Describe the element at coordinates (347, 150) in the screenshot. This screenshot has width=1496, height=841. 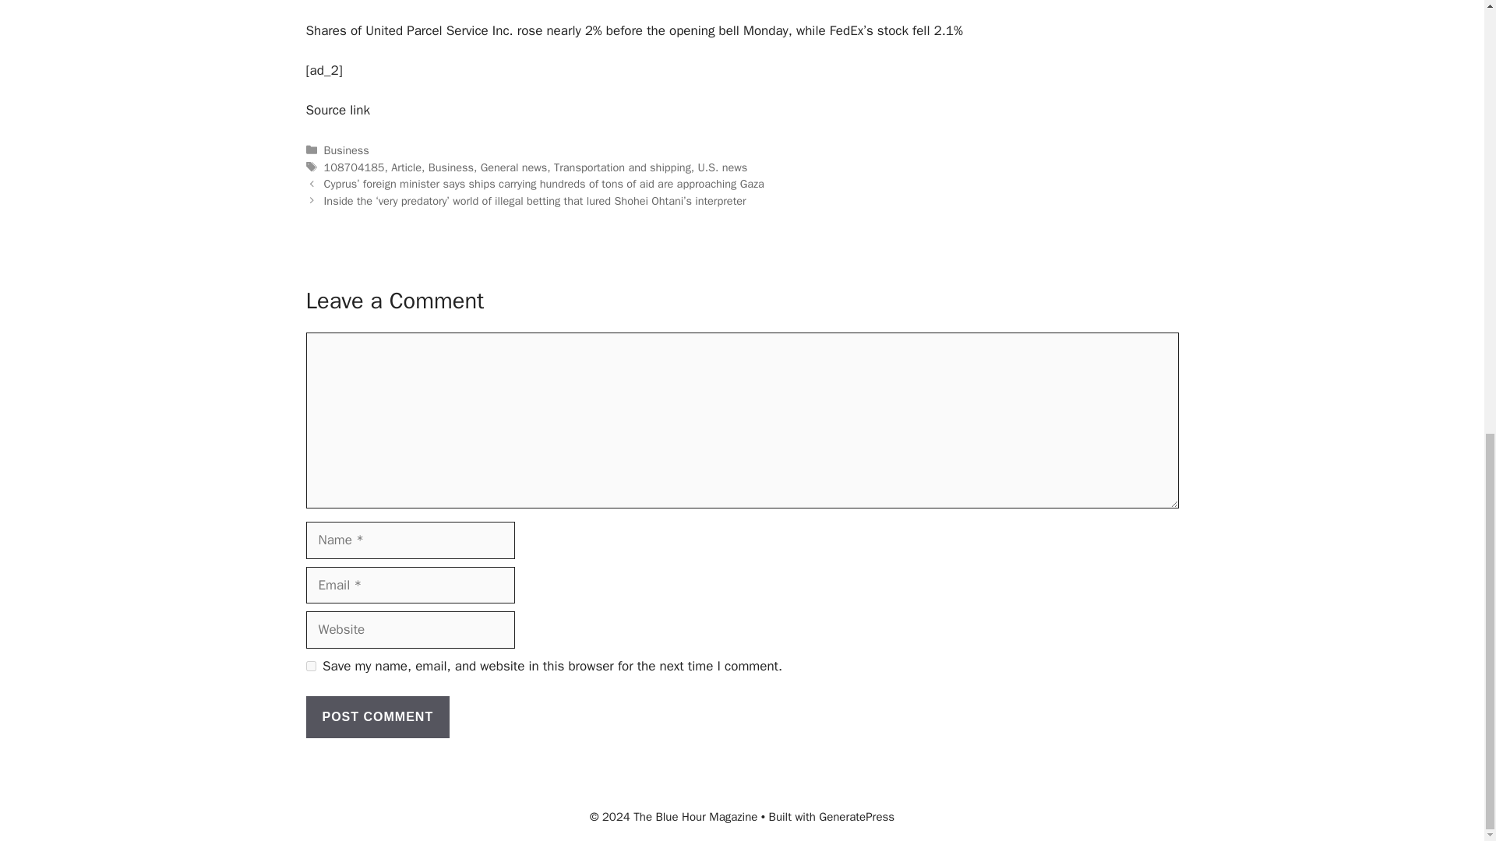
I see `Business` at that location.